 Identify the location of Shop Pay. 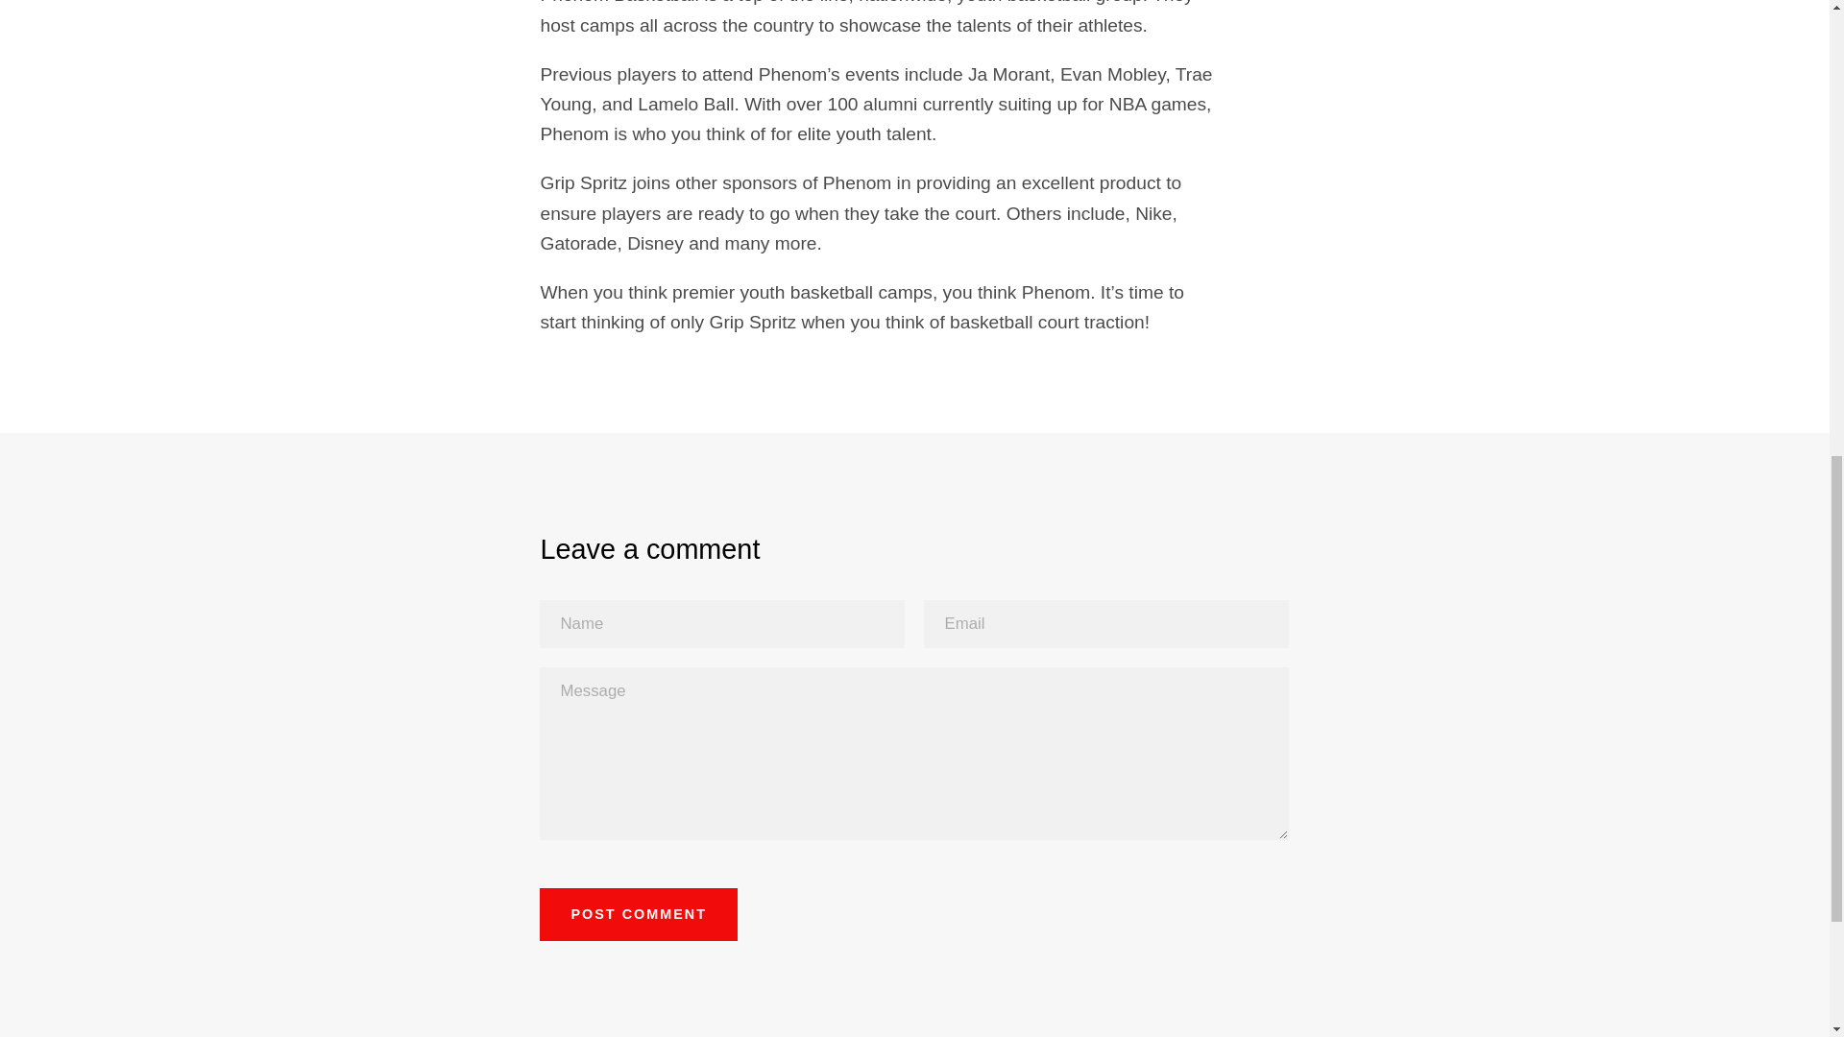
(1251, 5).